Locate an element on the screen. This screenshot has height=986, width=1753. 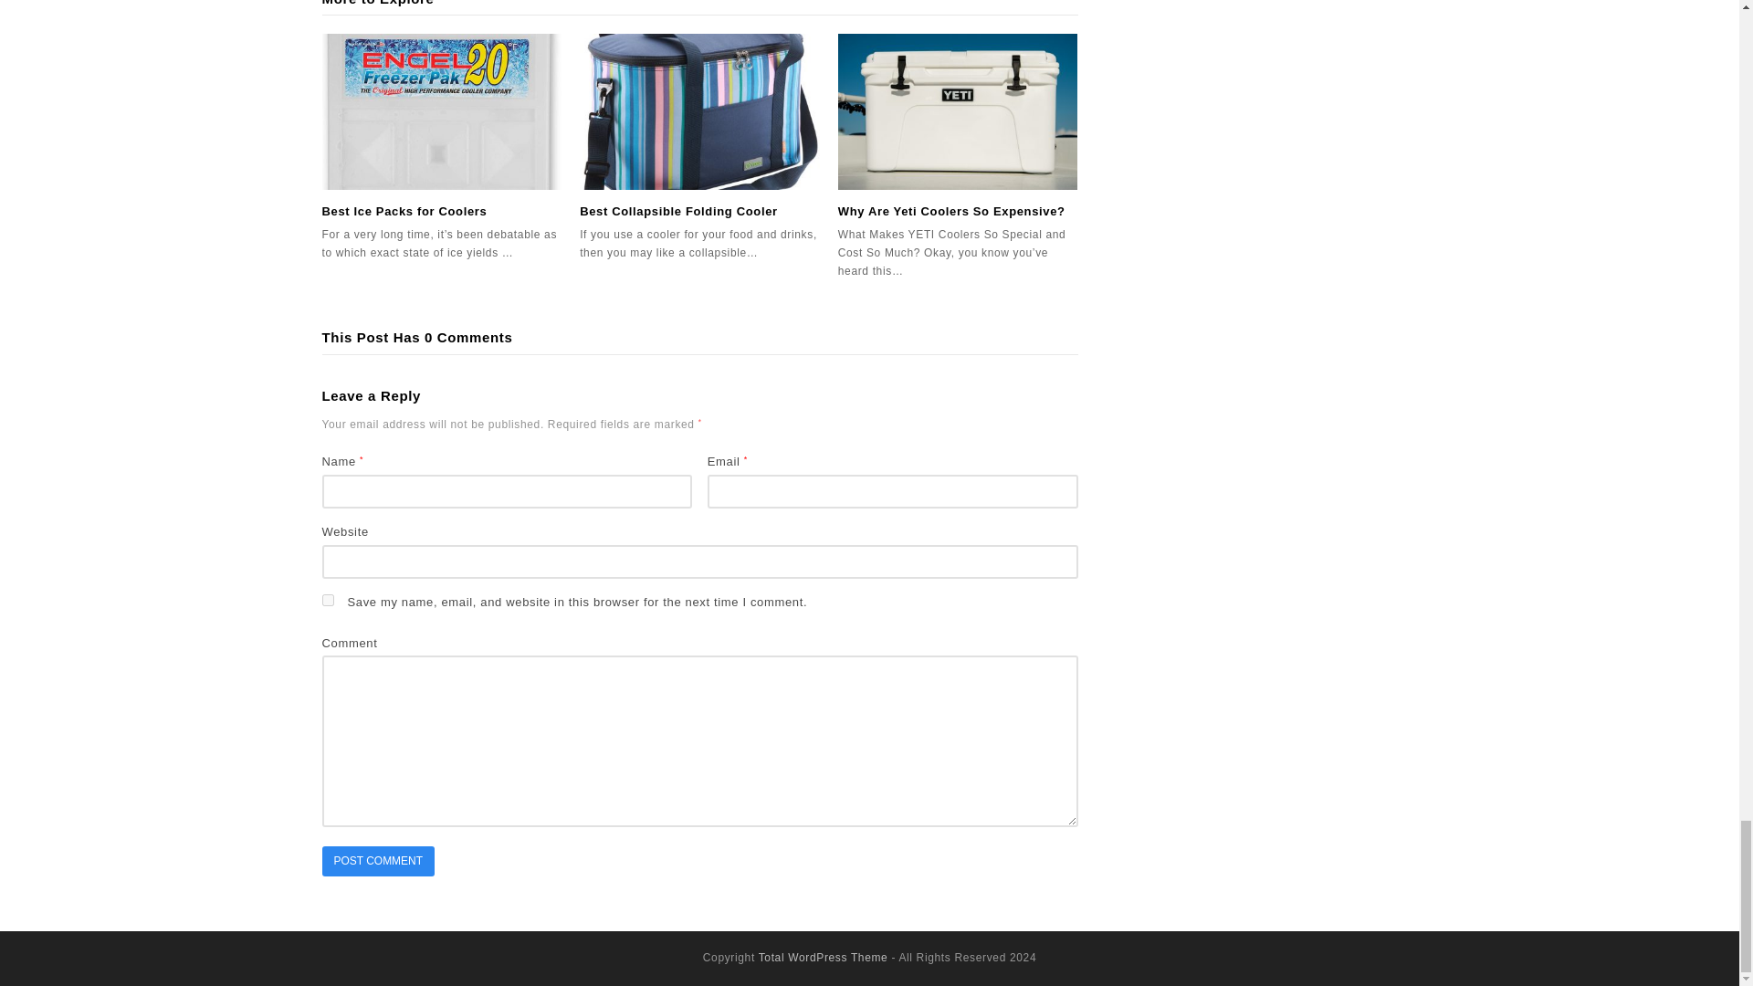
Best Ice Packs for Coolers is located at coordinates (440, 111).